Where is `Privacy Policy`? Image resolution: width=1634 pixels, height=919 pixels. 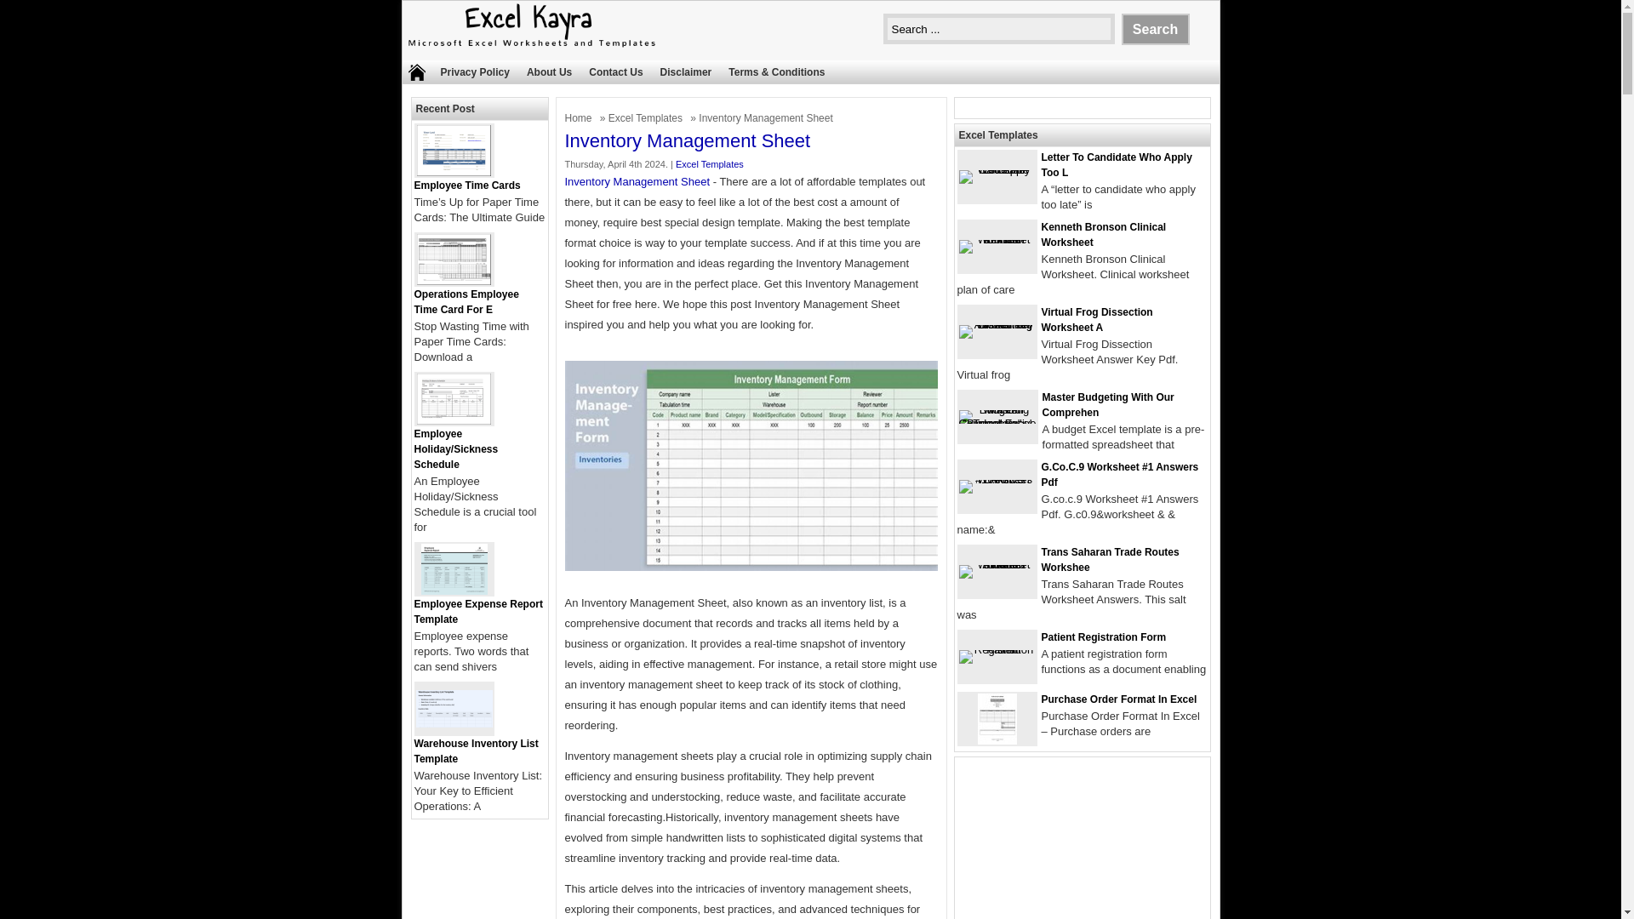 Privacy Policy is located at coordinates (475, 72).